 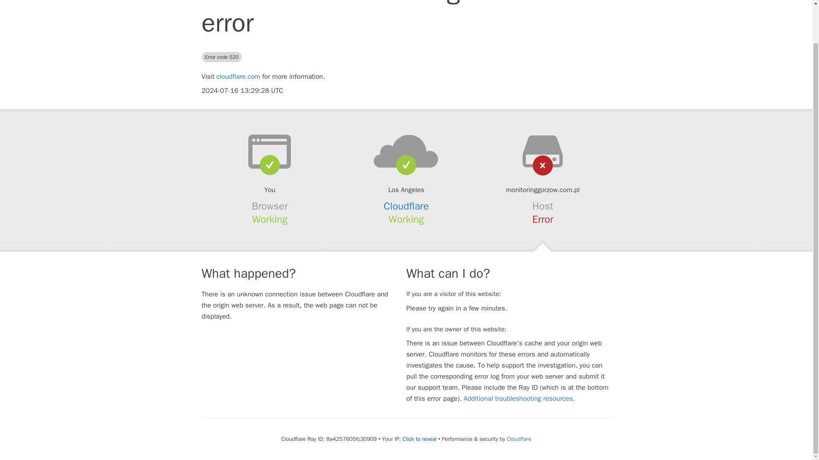 What do you see at coordinates (420, 439) in the screenshot?
I see `Click to reveal` at bounding box center [420, 439].